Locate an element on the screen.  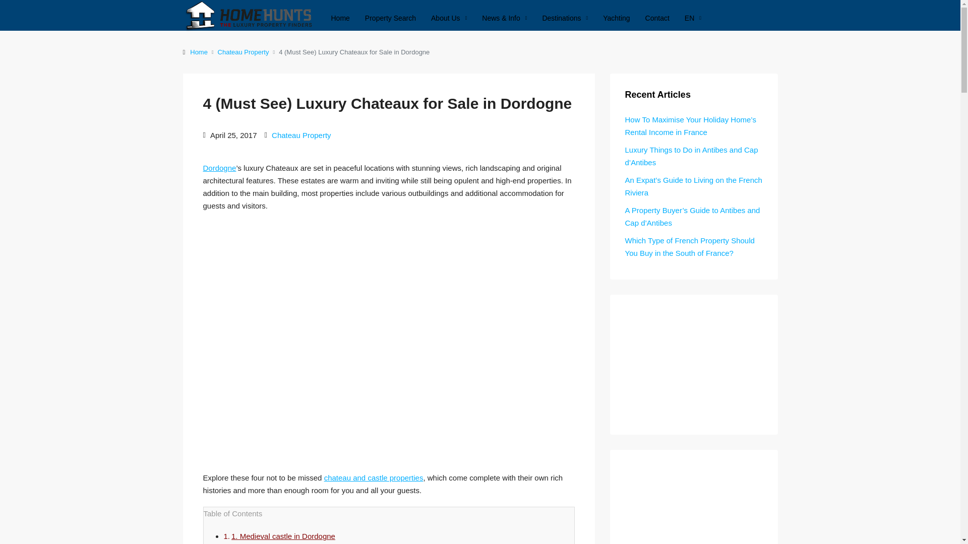
1. Medieval castle in Dordogne is located at coordinates (283, 536).